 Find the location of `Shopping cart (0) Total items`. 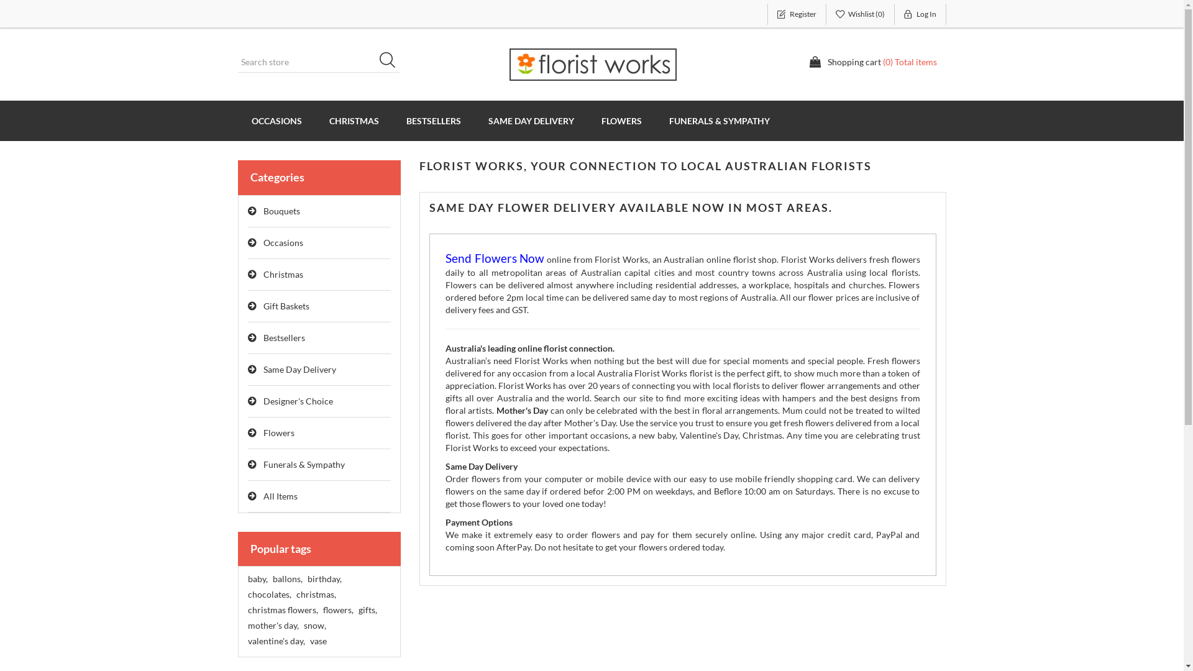

Shopping cart (0) Total items is located at coordinates (873, 62).